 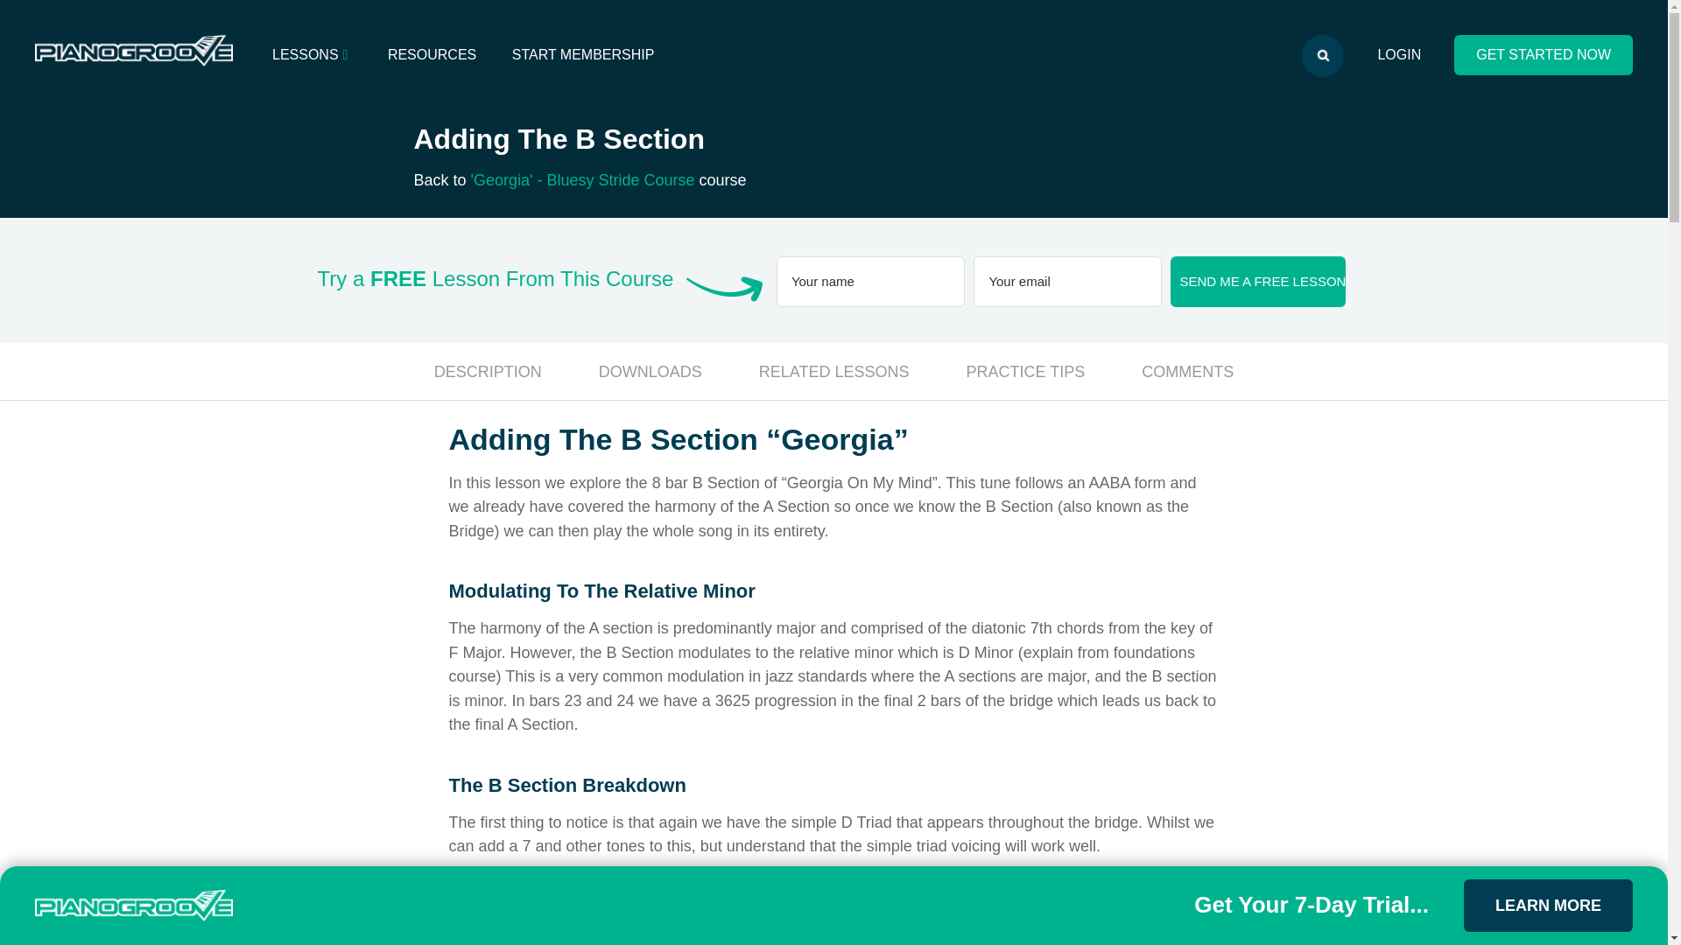 What do you see at coordinates (833, 371) in the screenshot?
I see `RELATED LESSONS` at bounding box center [833, 371].